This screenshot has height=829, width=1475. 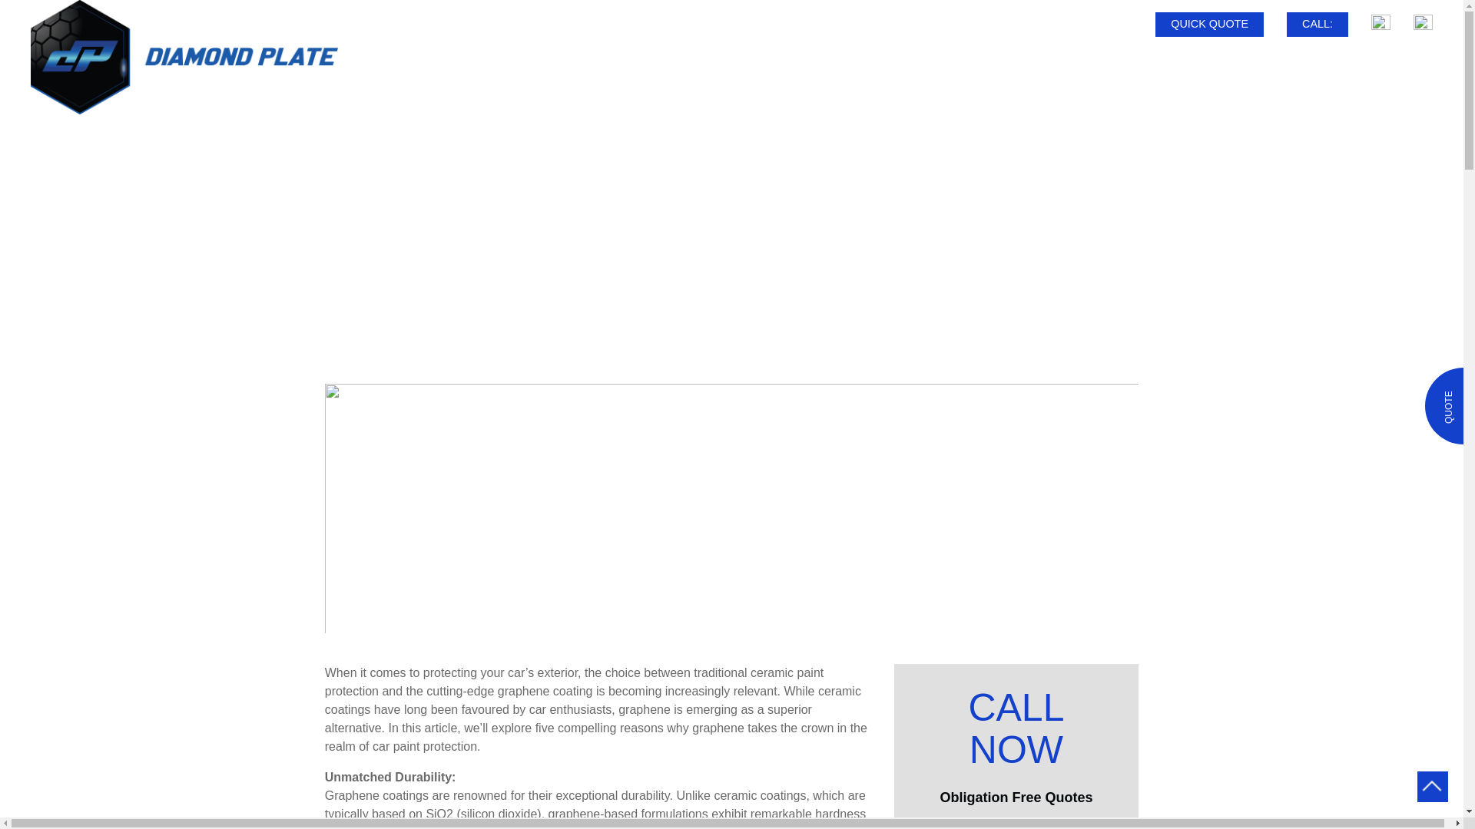 I want to click on ABOUT US, so click(x=893, y=61).